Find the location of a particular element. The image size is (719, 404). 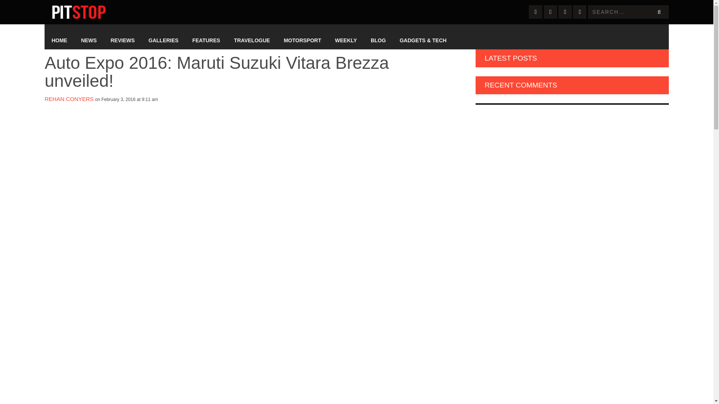

WEEKLY is located at coordinates (346, 40).